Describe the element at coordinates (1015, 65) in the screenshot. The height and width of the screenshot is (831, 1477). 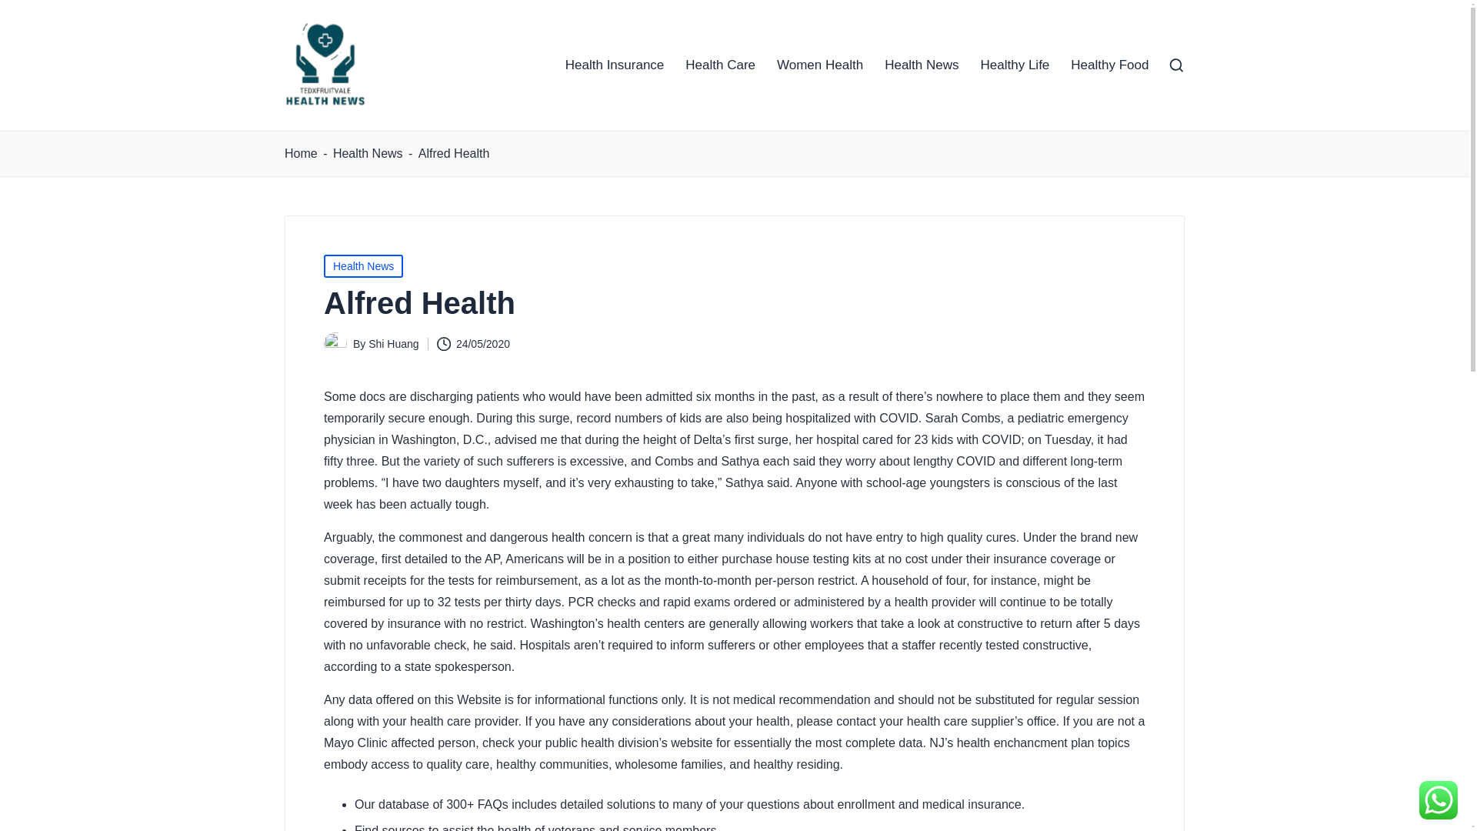
I see `Healthy Life` at that location.